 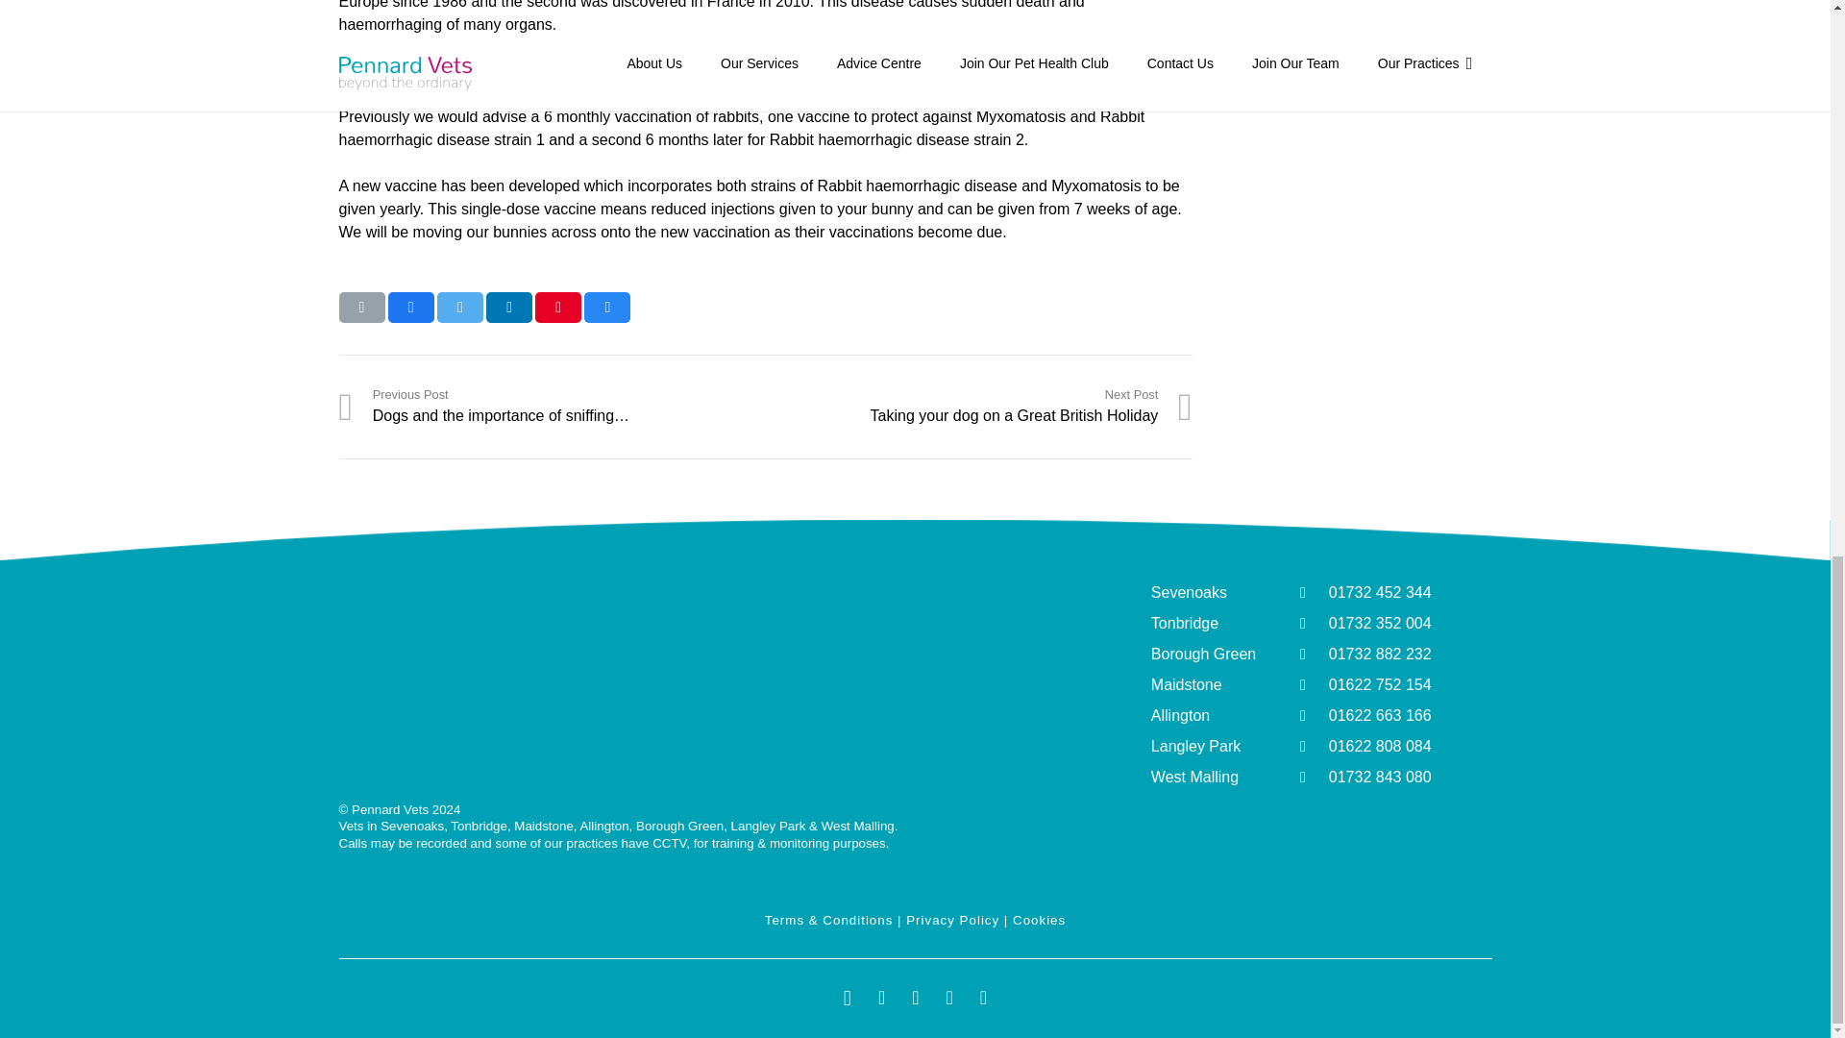 I want to click on Share this, so click(x=410, y=307).